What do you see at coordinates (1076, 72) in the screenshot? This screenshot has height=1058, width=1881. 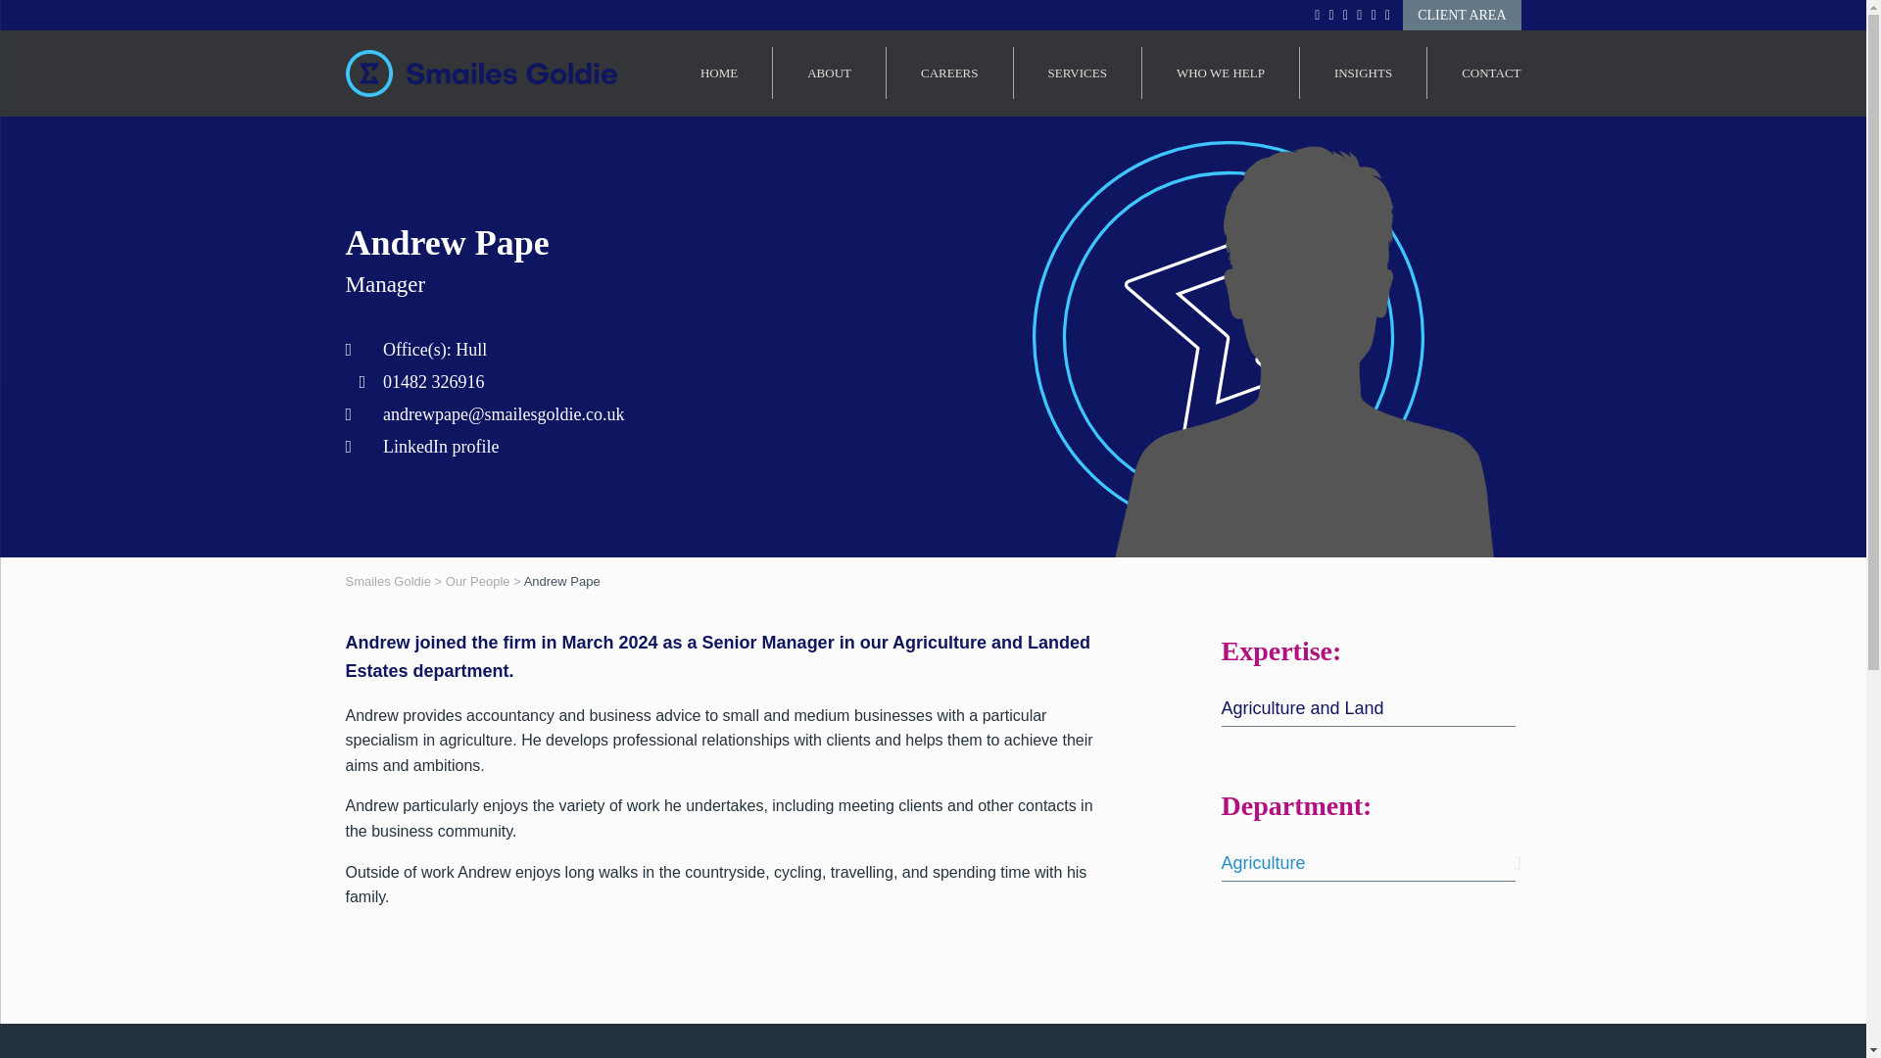 I see `SERVICES` at bounding box center [1076, 72].